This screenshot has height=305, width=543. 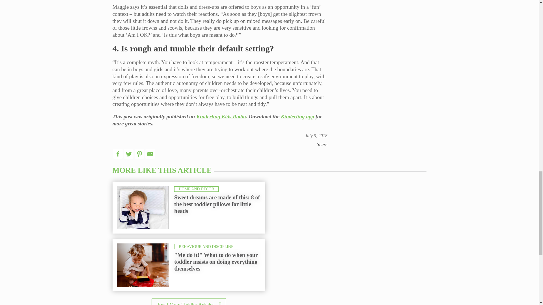 I want to click on 3:13 pm, so click(x=316, y=136).